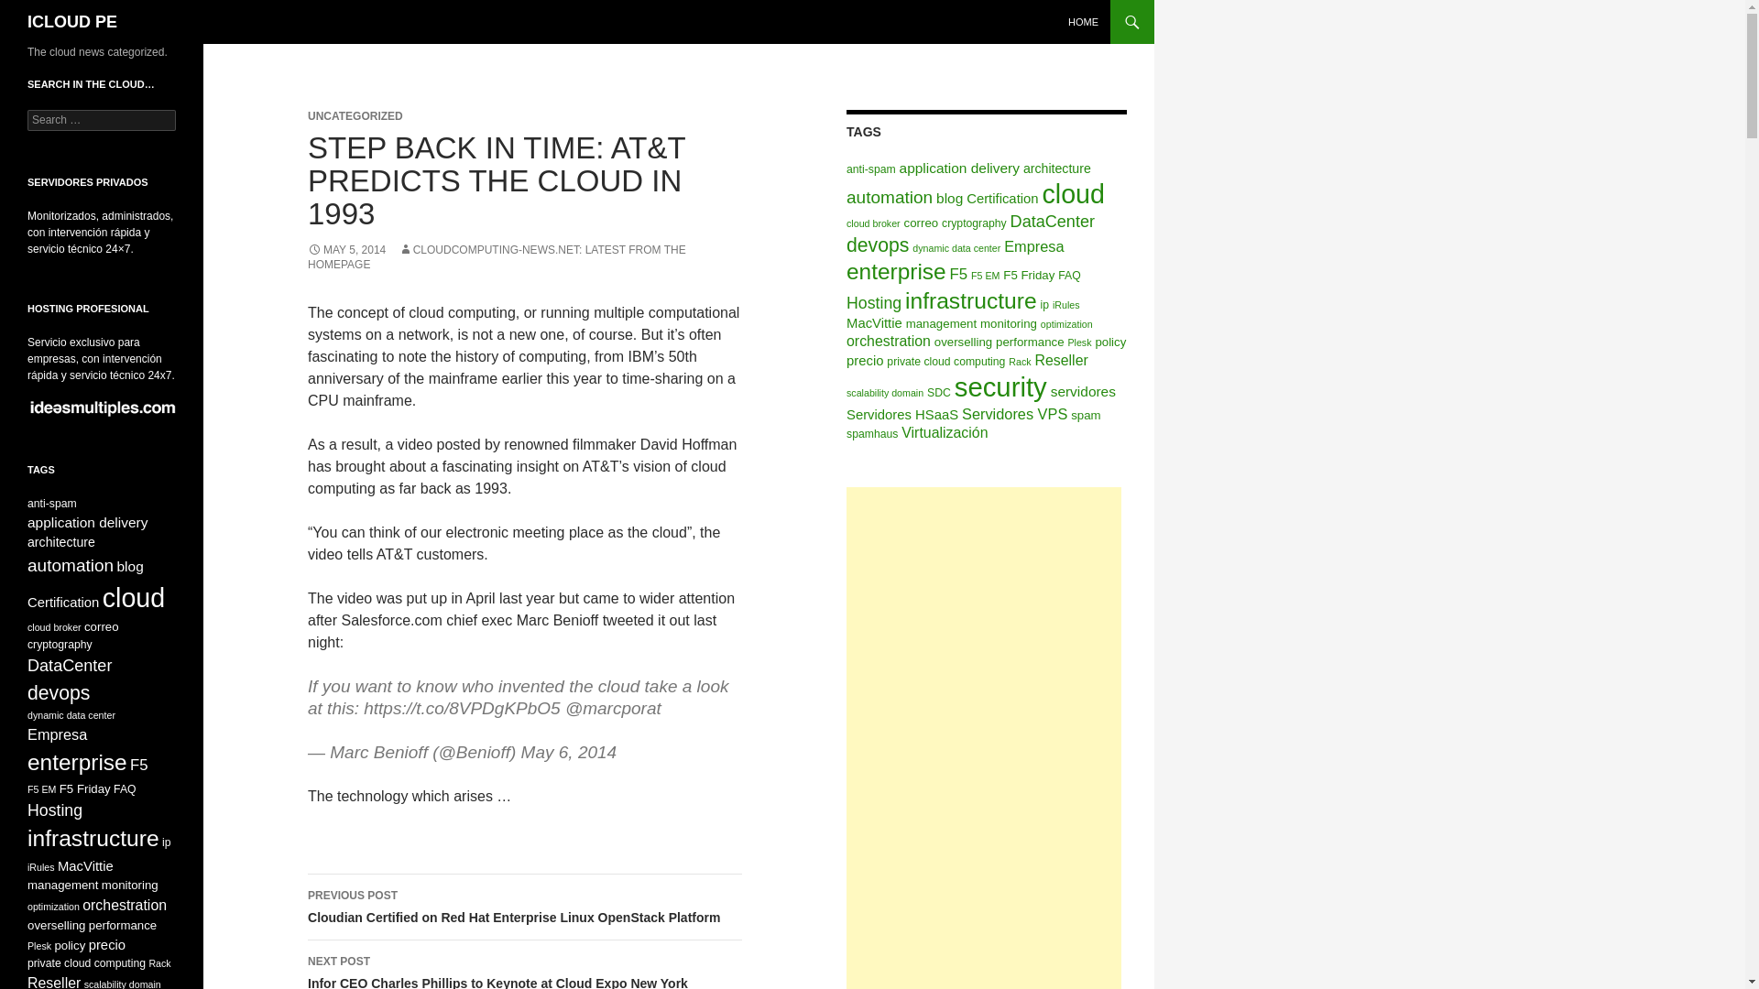 The height and width of the screenshot is (989, 1759). What do you see at coordinates (971, 300) in the screenshot?
I see `infrastructure` at bounding box center [971, 300].